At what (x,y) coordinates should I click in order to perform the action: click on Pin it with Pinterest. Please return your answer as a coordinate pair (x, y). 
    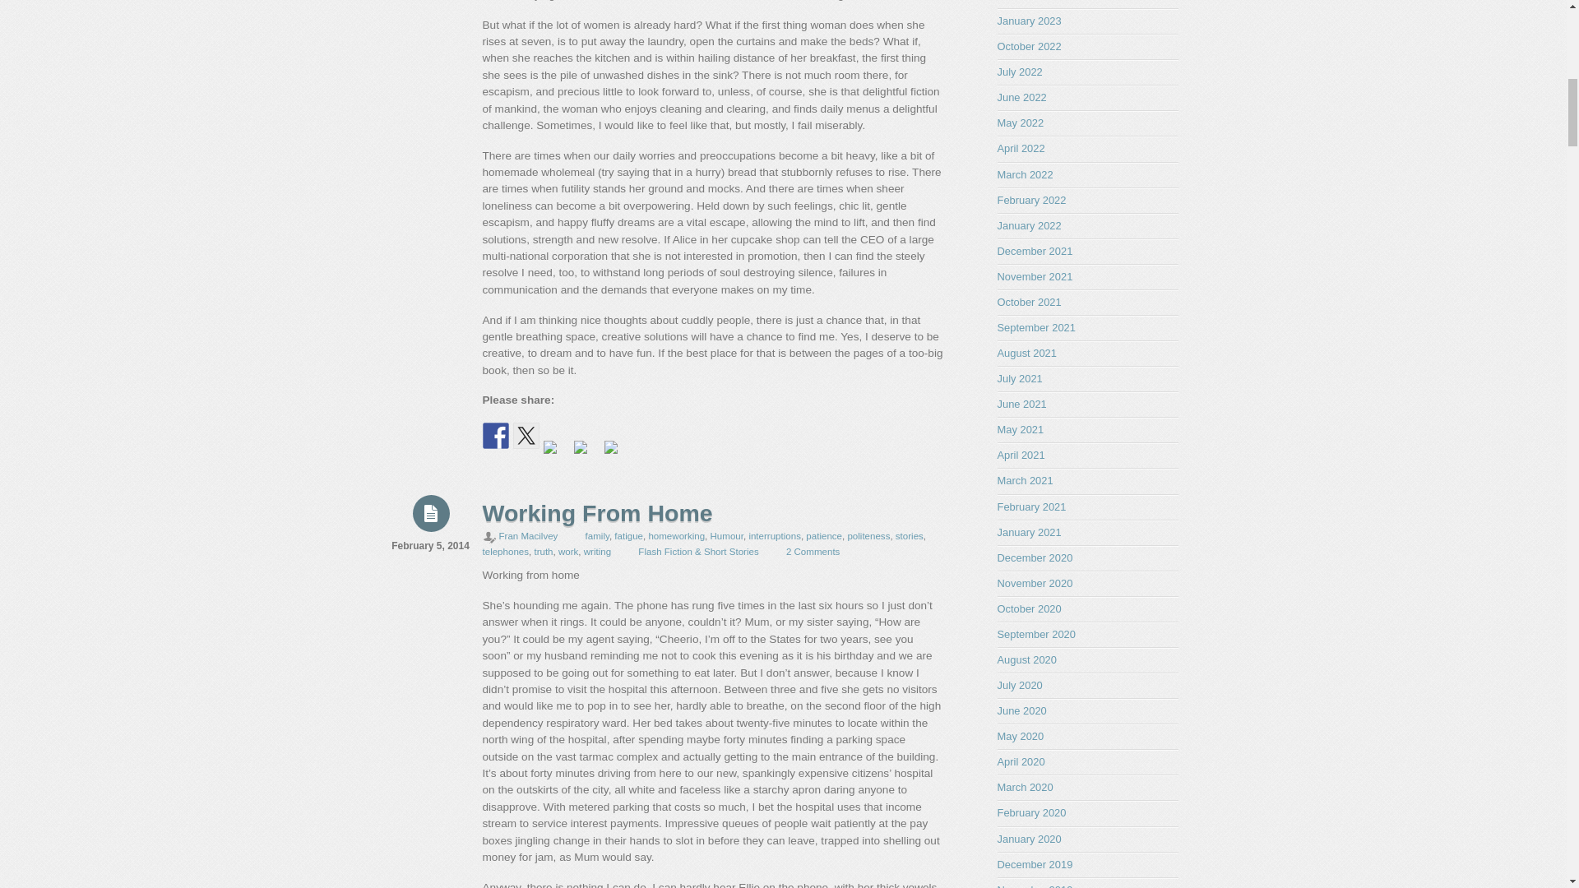
    Looking at the image, I should click on (556, 454).